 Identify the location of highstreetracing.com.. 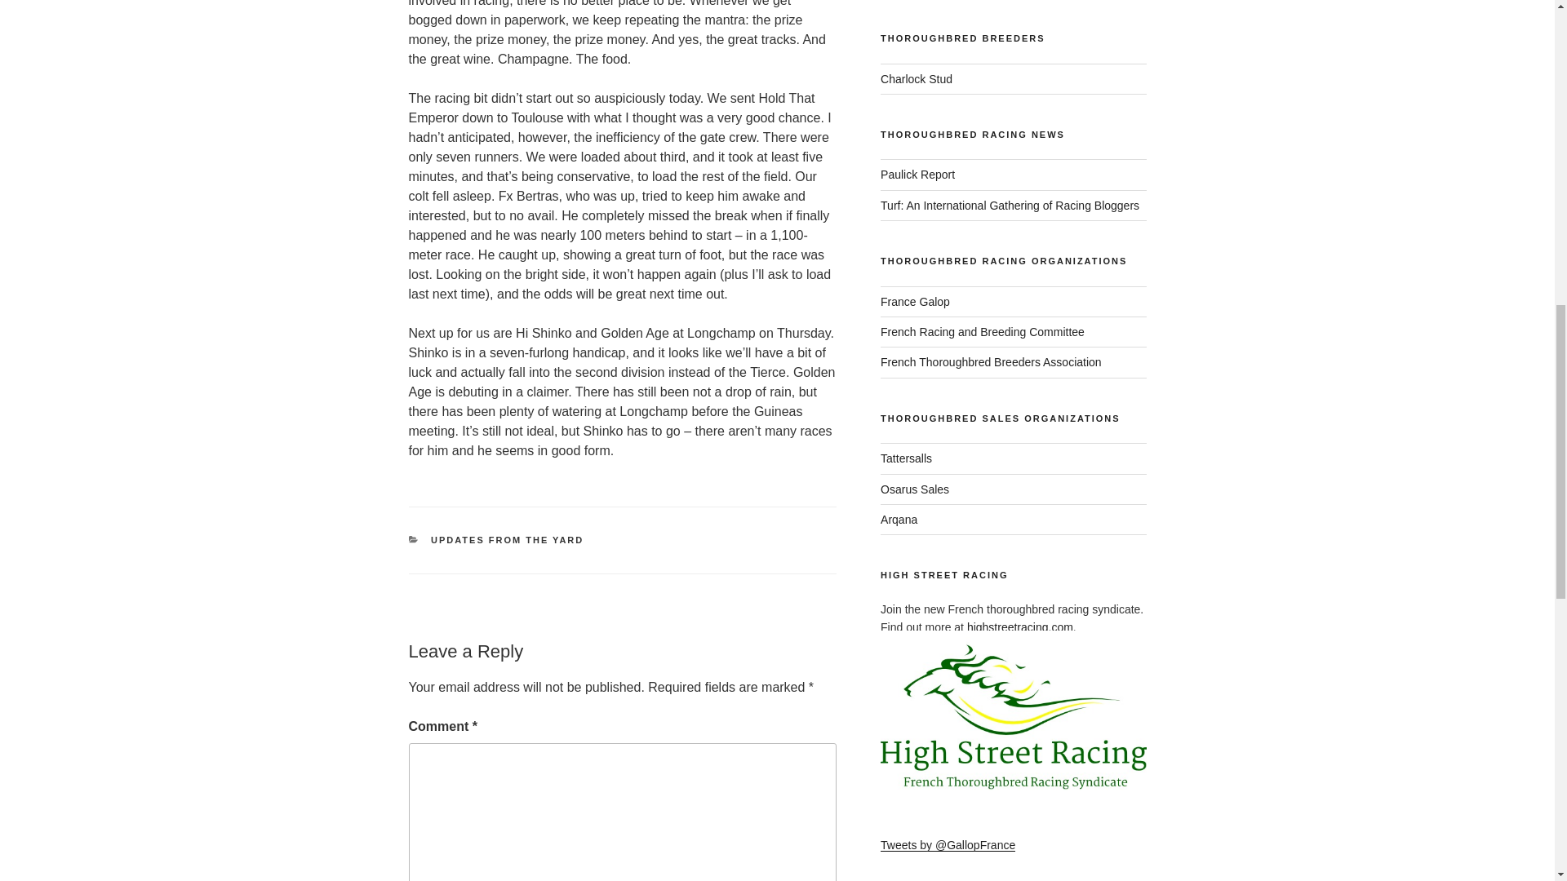
(1022, 626).